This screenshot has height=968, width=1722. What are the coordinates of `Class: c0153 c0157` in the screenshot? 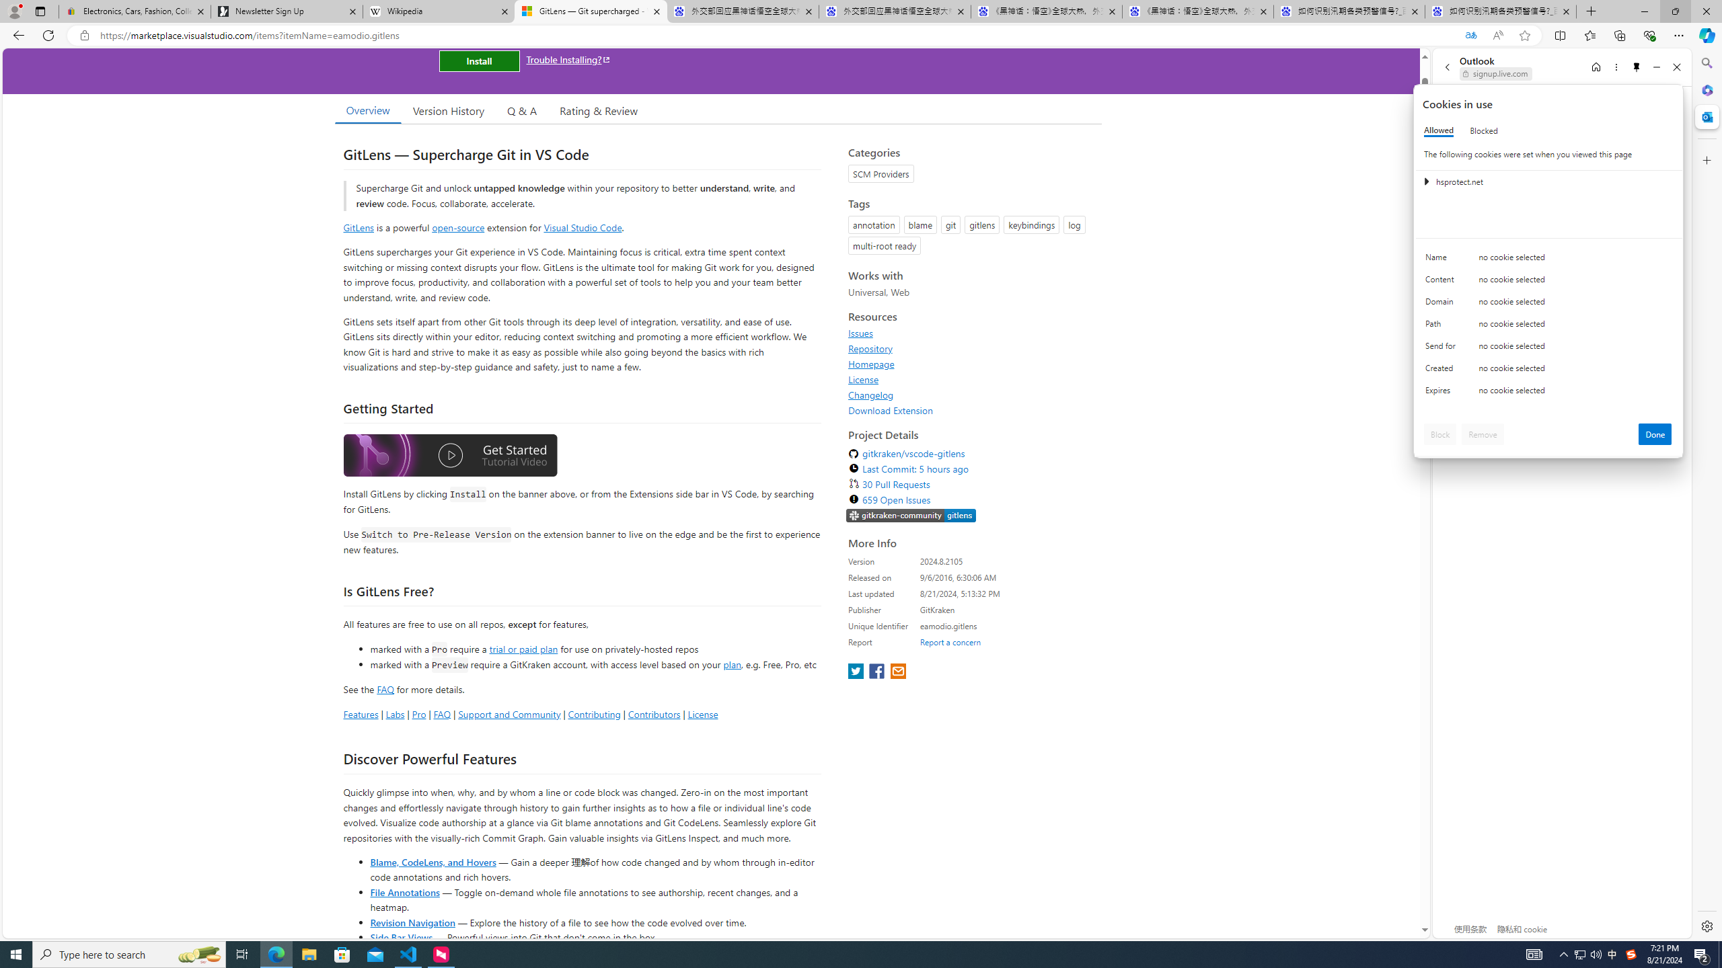 It's located at (1548, 393).